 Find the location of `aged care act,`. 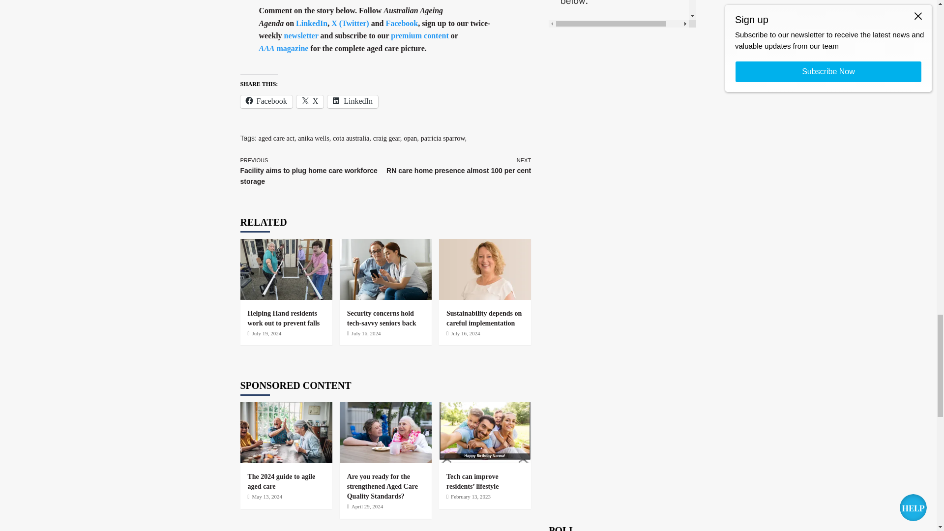

aged care act, is located at coordinates (277, 139).